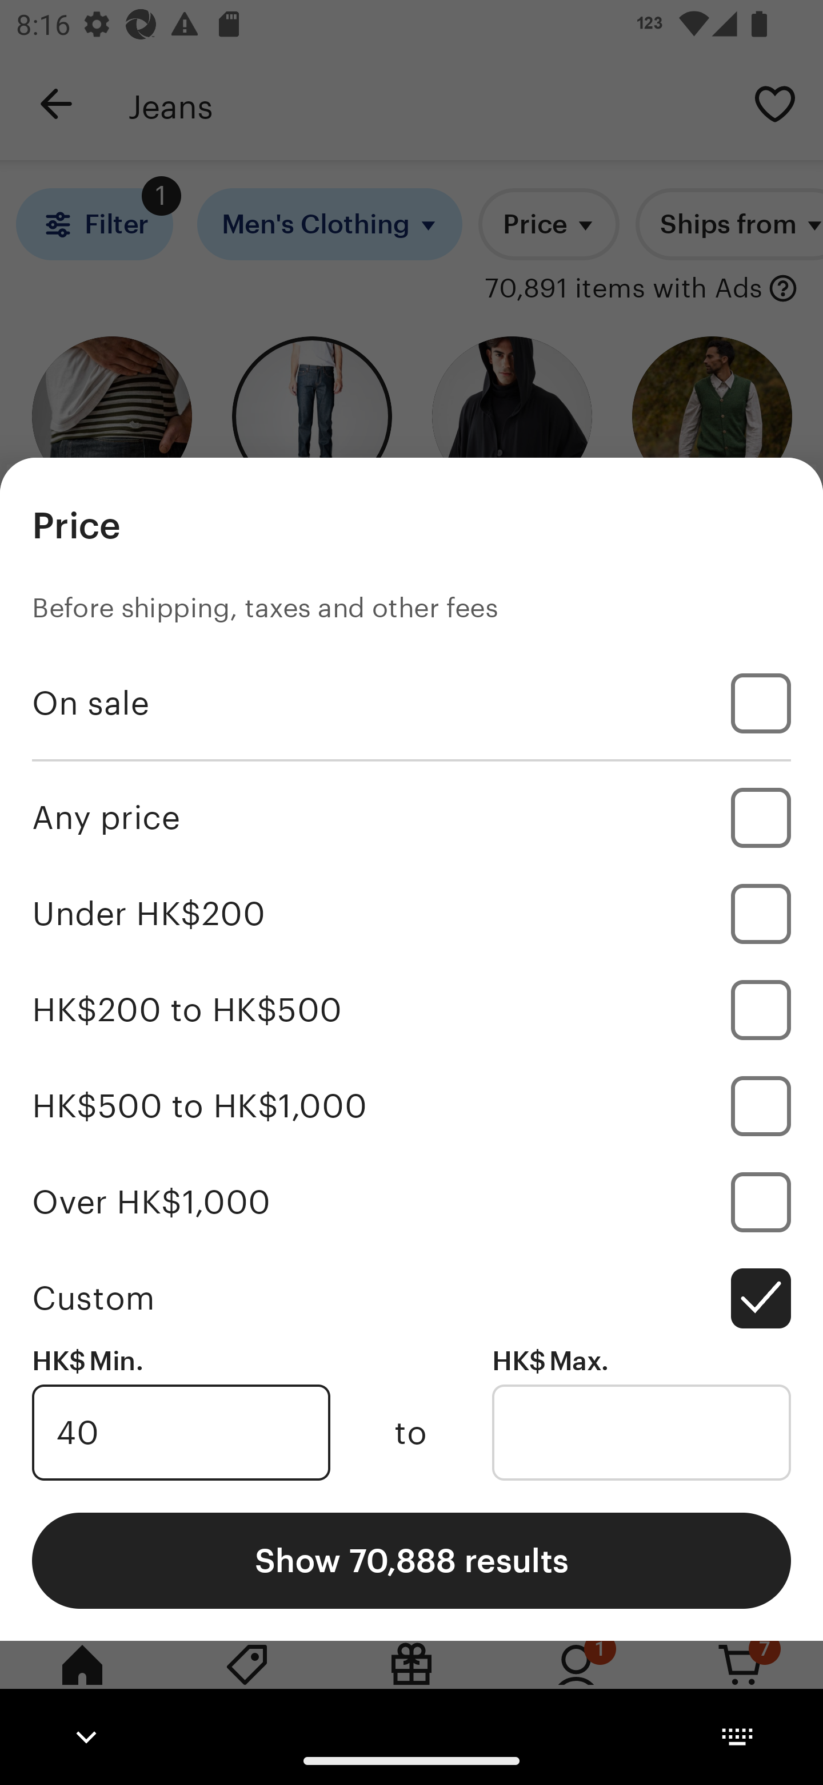  What do you see at coordinates (411, 1201) in the screenshot?
I see `Over HK$1,000` at bounding box center [411, 1201].